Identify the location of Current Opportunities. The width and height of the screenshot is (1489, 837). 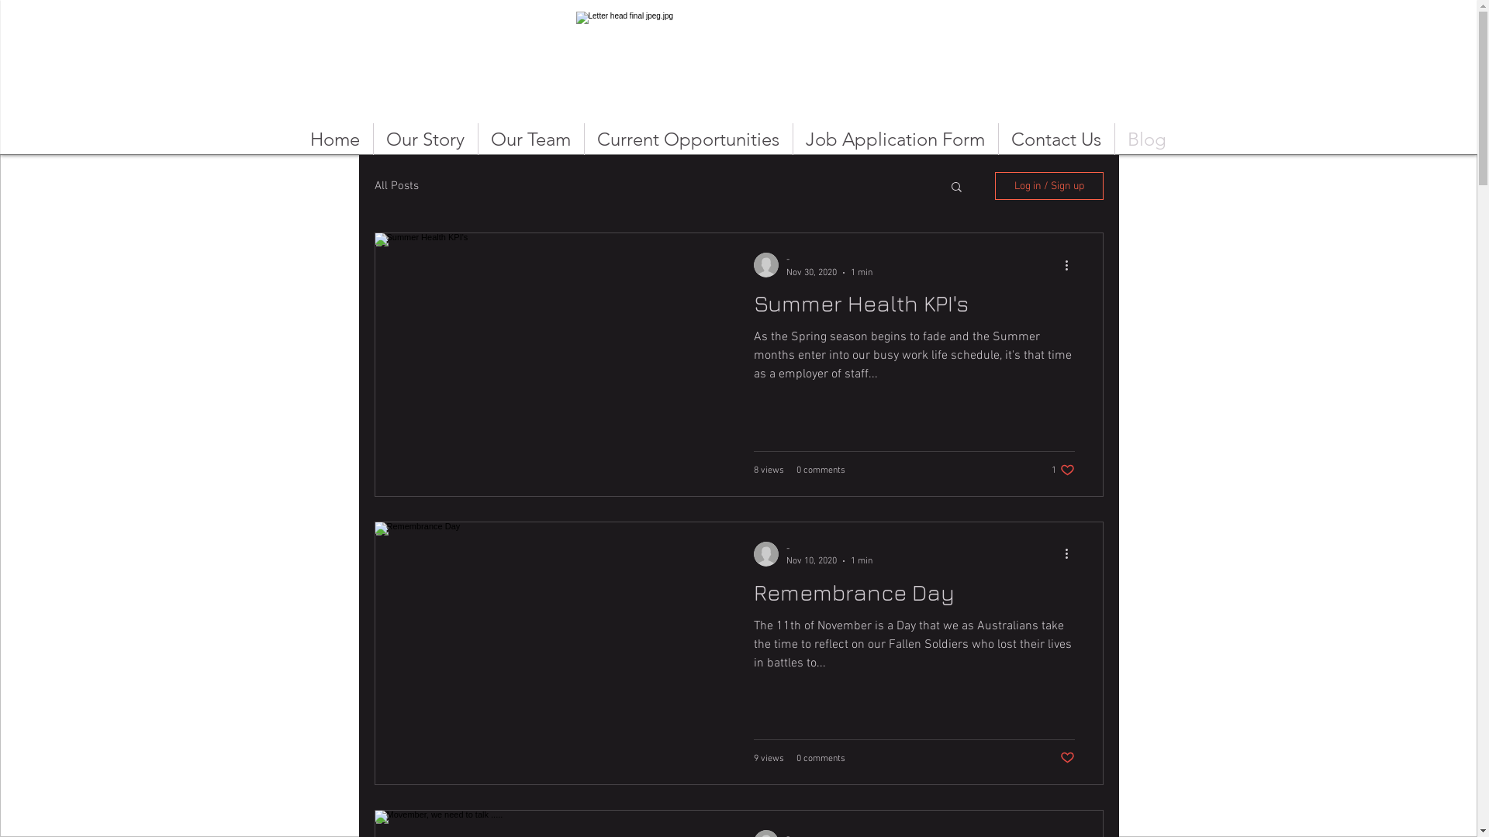
(689, 139).